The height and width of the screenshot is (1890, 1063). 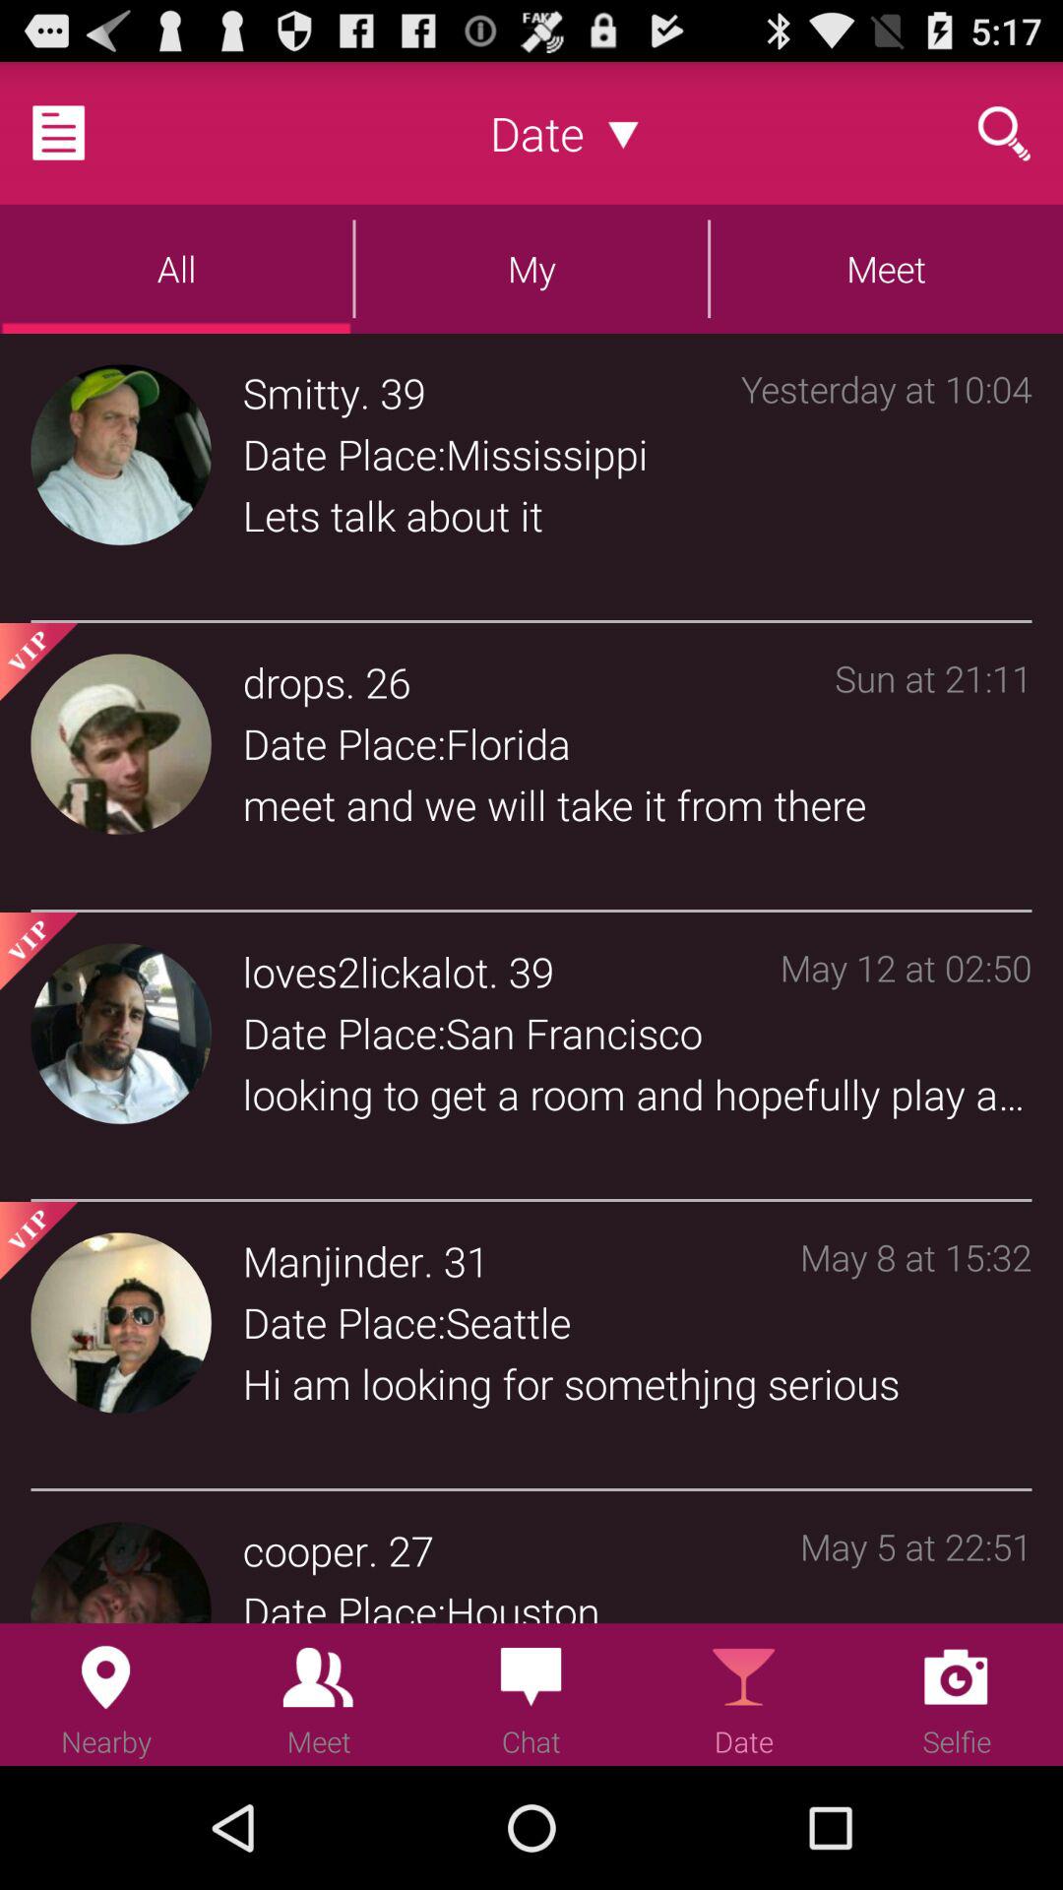 What do you see at coordinates (933, 772) in the screenshot?
I see `turn off sun at 21` at bounding box center [933, 772].